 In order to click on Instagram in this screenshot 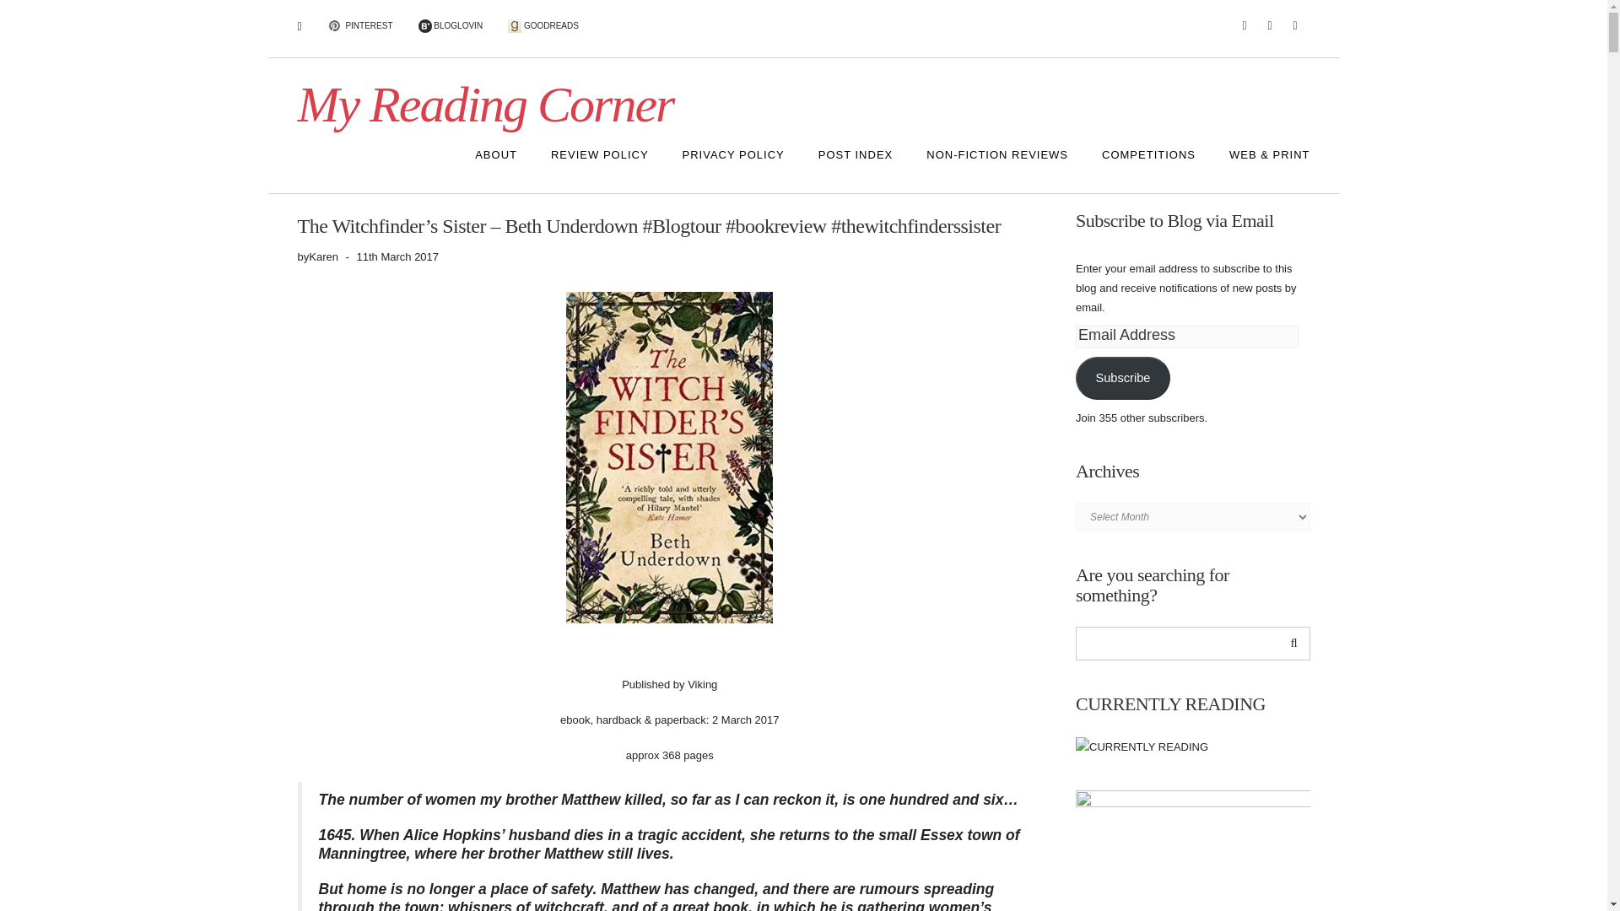, I will do `click(1269, 25)`.